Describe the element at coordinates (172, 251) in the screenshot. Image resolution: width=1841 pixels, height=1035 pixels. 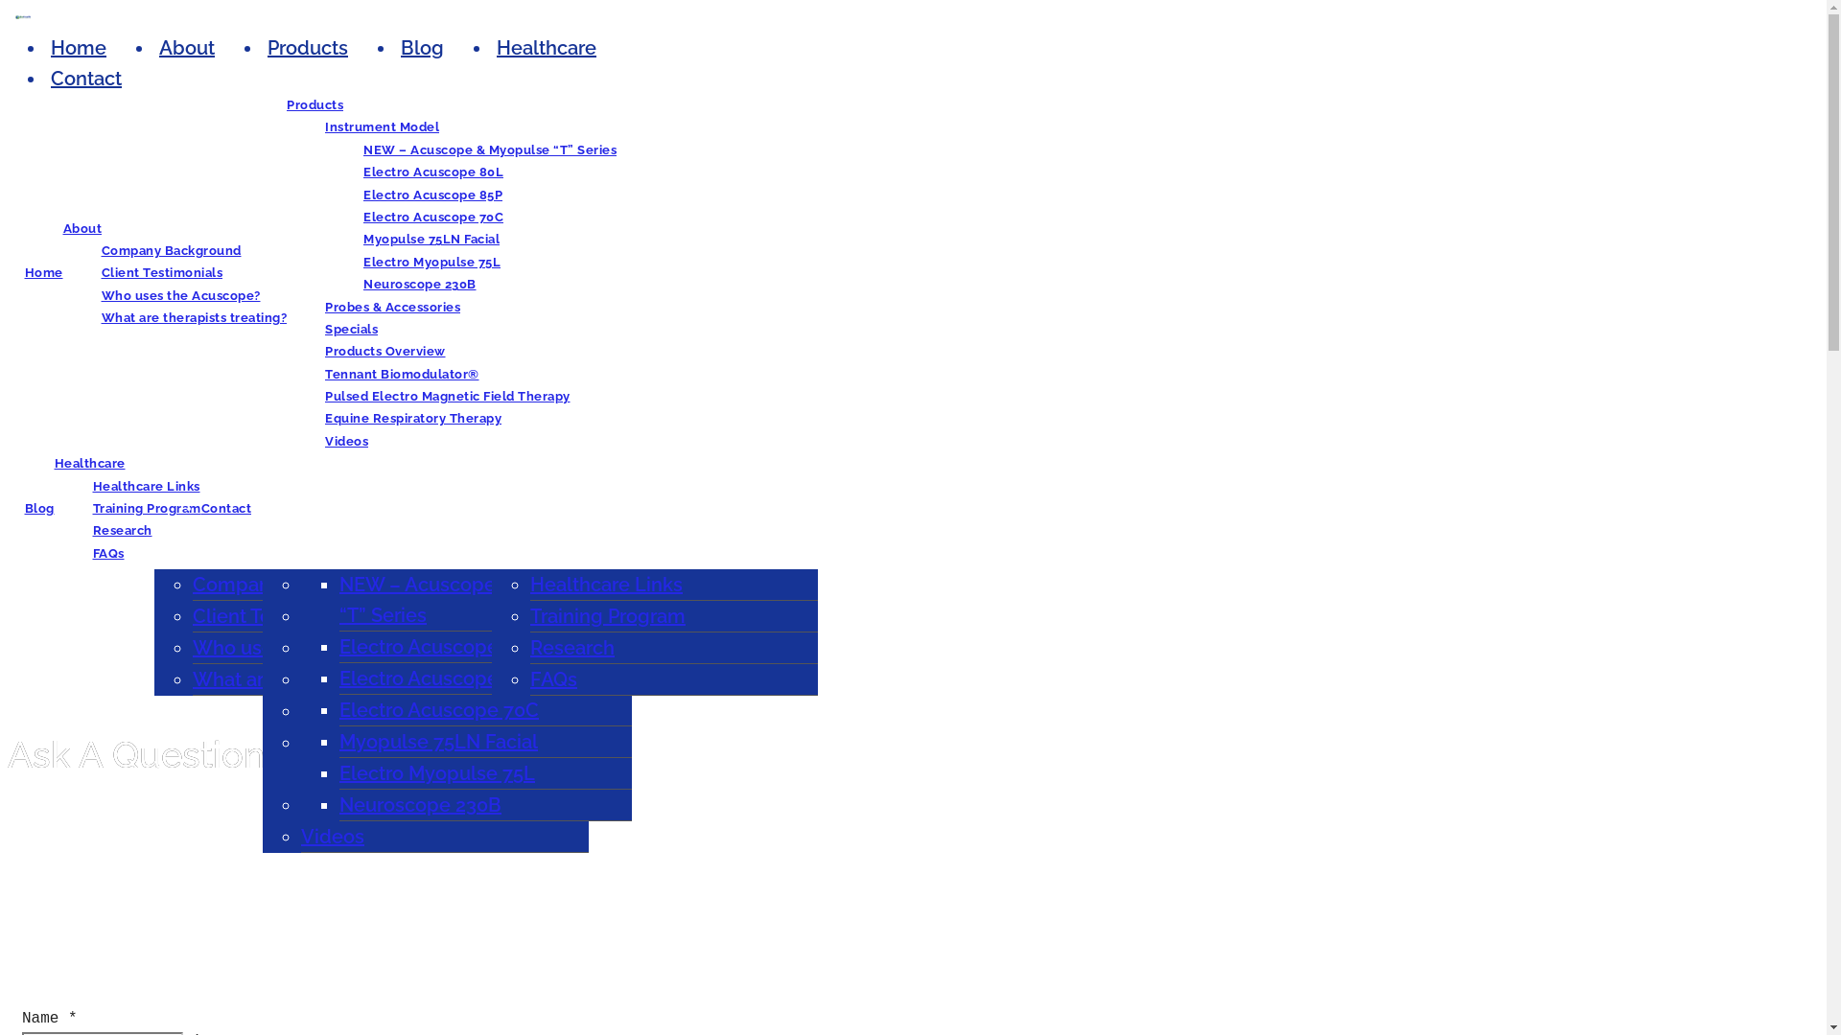
I see `Company Background` at that location.